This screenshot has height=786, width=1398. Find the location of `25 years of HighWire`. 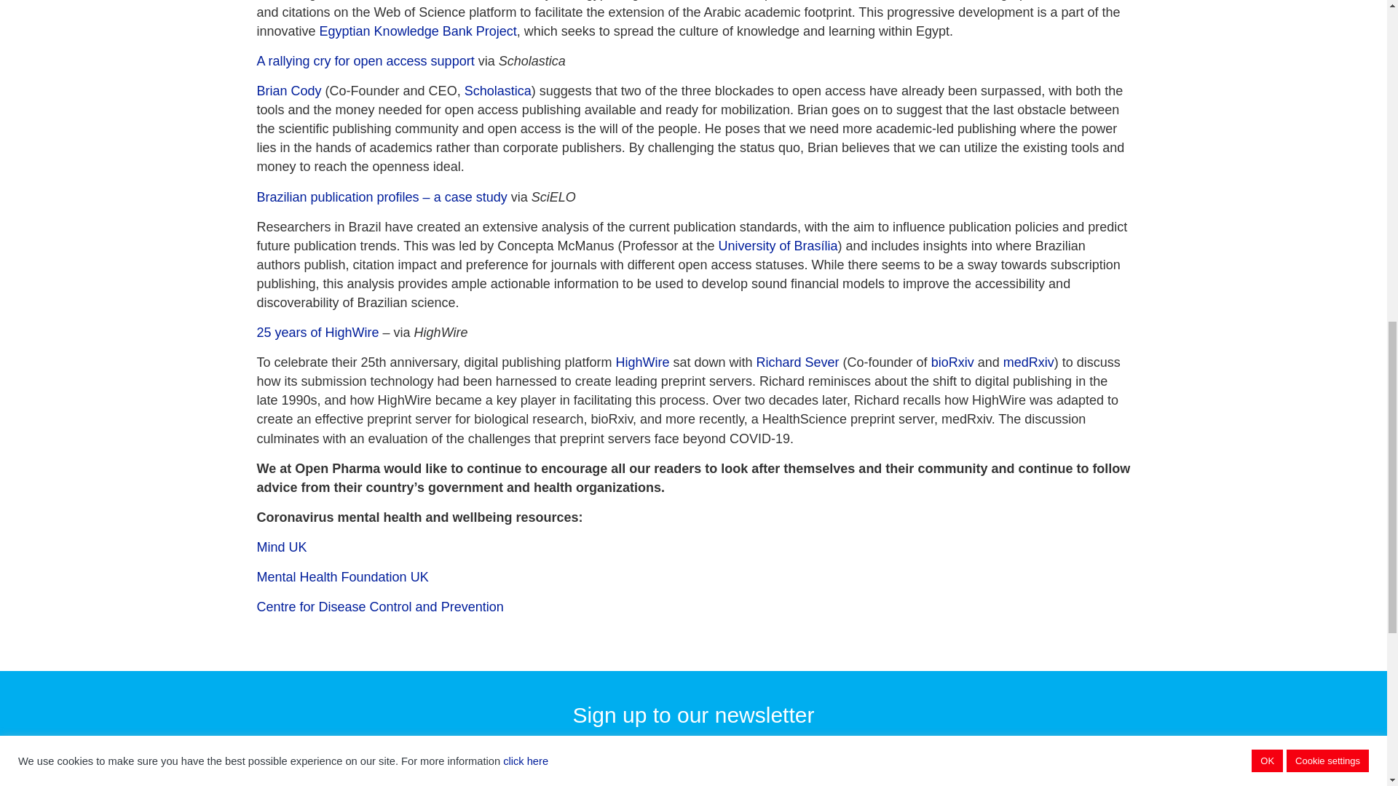

25 years of HighWire is located at coordinates (317, 332).